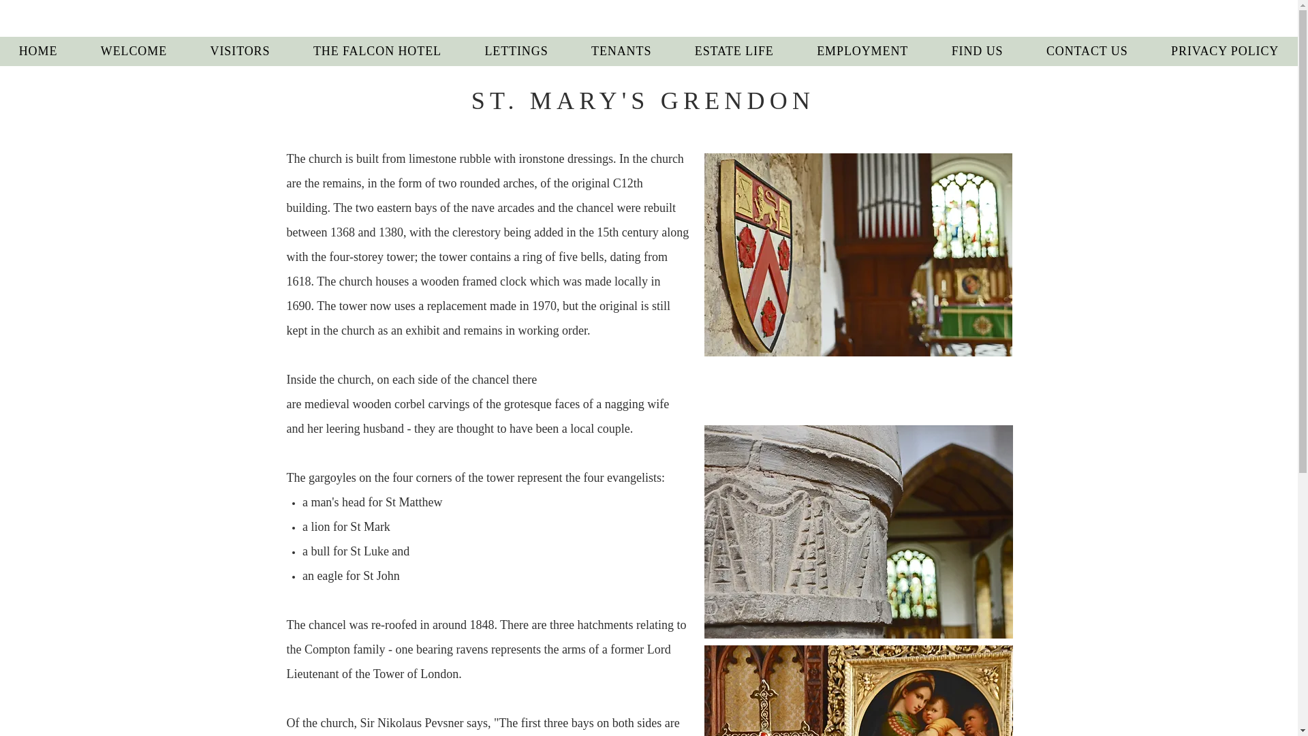 This screenshot has height=736, width=1308. Describe the element at coordinates (516, 52) in the screenshot. I see `LETTINGS` at that location.